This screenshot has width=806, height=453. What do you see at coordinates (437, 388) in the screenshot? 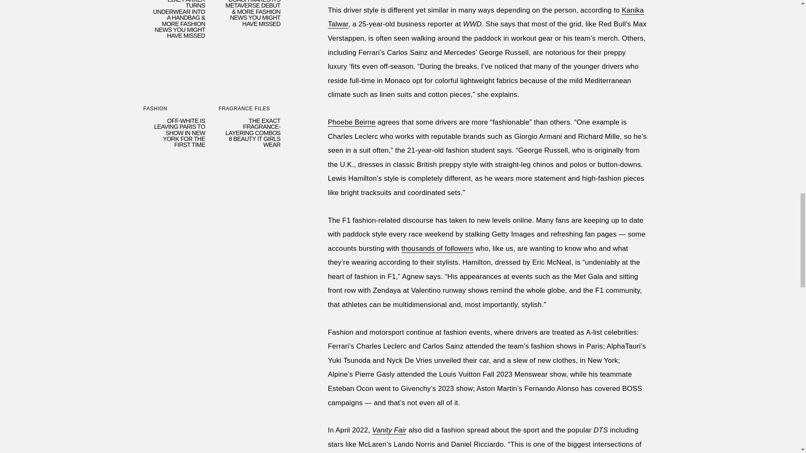
I see `thousands of followers` at bounding box center [437, 388].